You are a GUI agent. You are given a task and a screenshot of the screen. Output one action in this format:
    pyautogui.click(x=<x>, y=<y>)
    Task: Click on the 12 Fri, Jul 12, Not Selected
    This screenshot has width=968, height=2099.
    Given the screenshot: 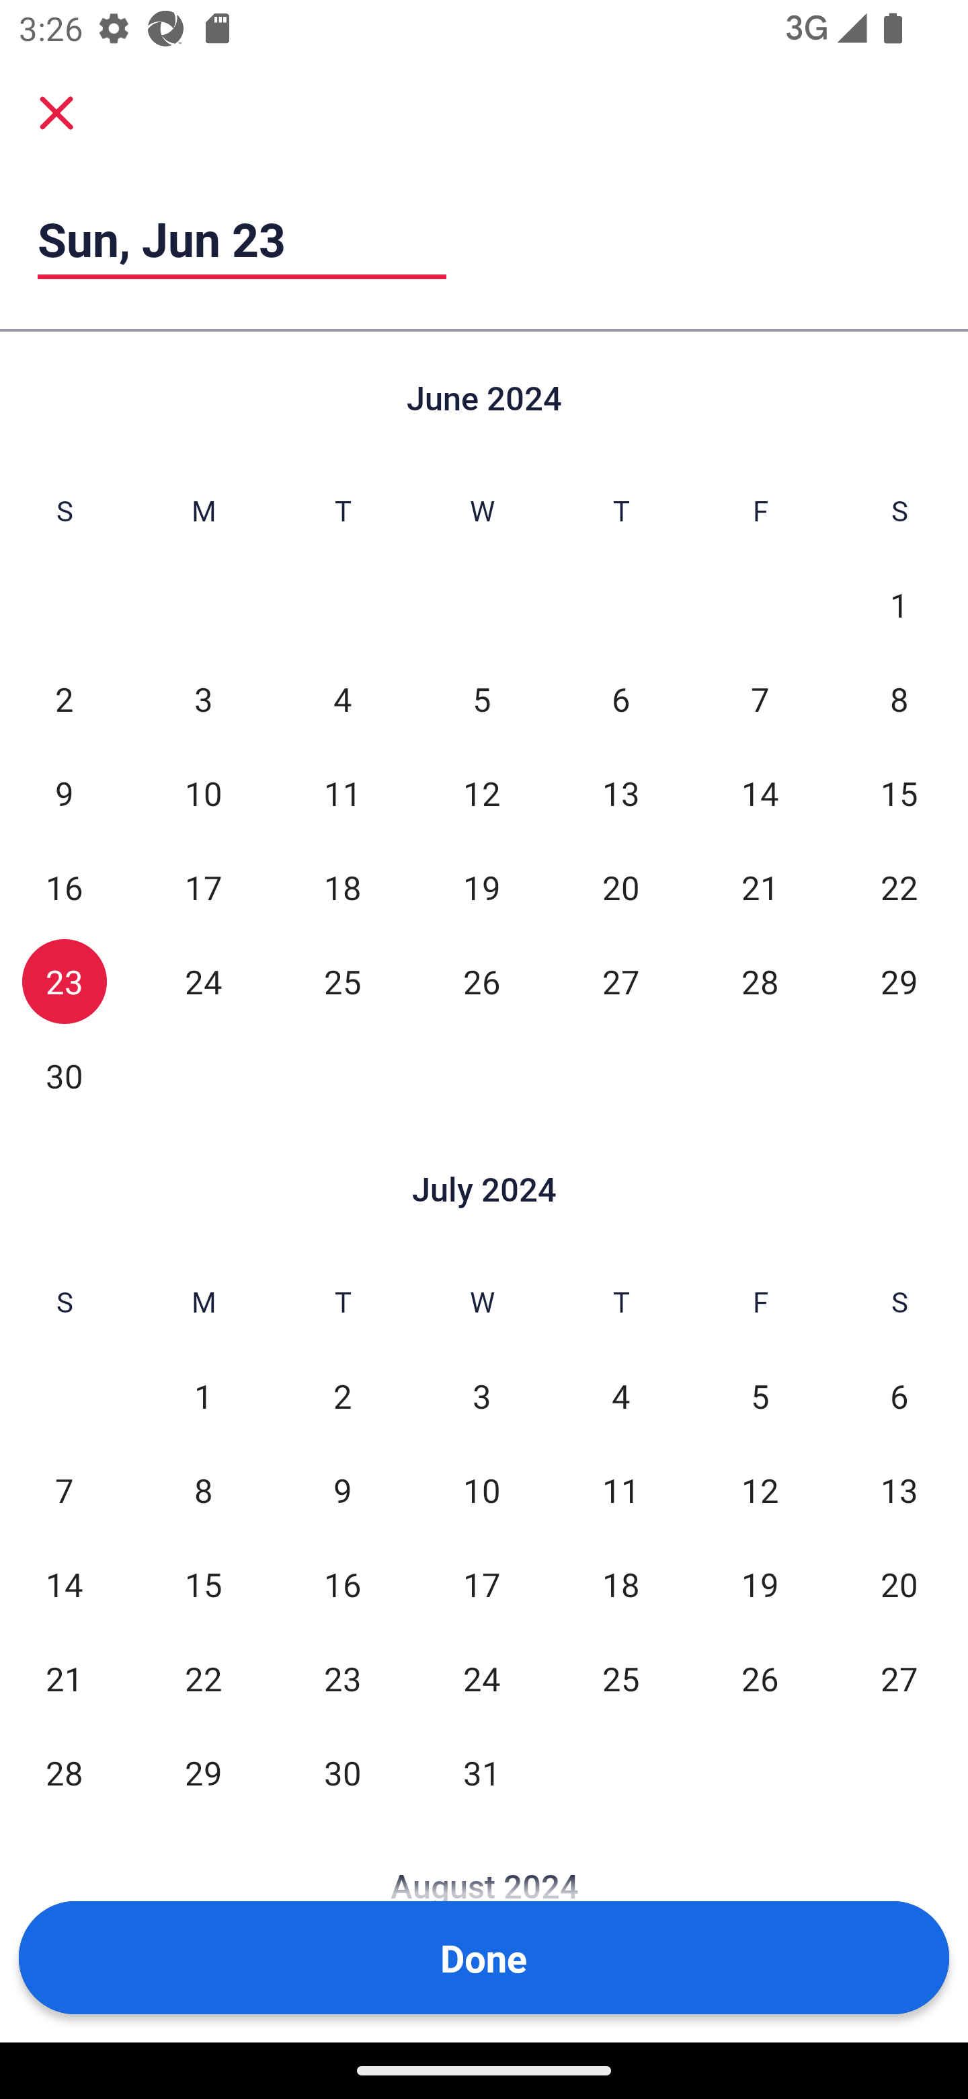 What is the action you would take?
    pyautogui.click(x=760, y=1489)
    